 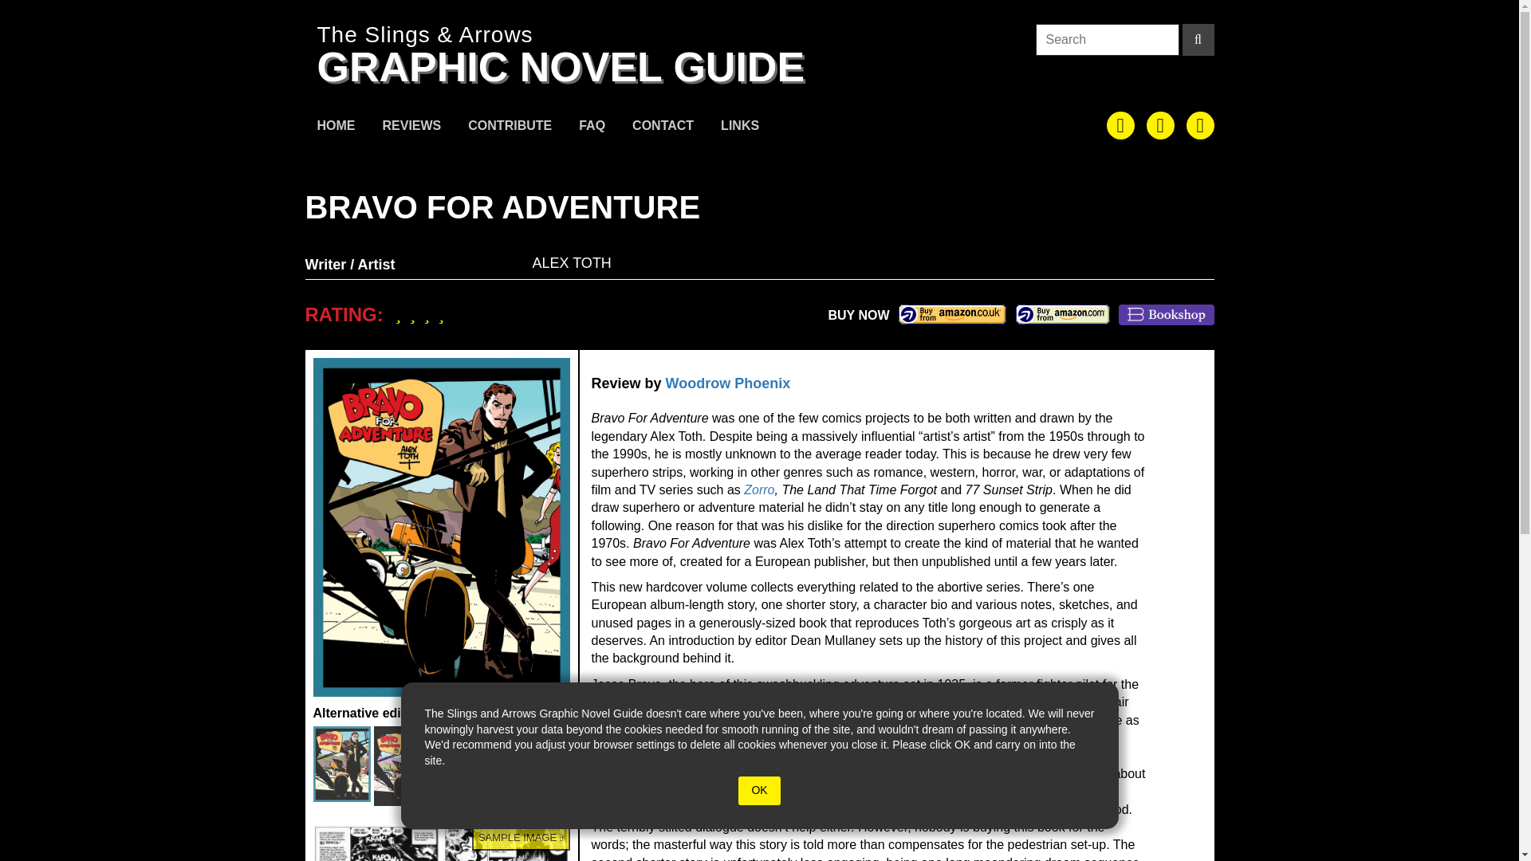 I want to click on CONTACT, so click(x=663, y=128).